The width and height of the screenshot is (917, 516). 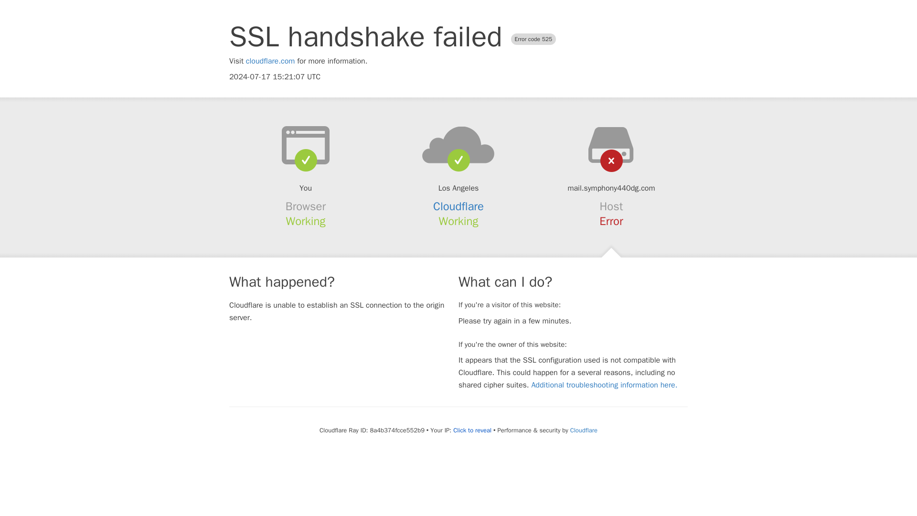 I want to click on Additional troubleshooting information here., so click(x=604, y=385).